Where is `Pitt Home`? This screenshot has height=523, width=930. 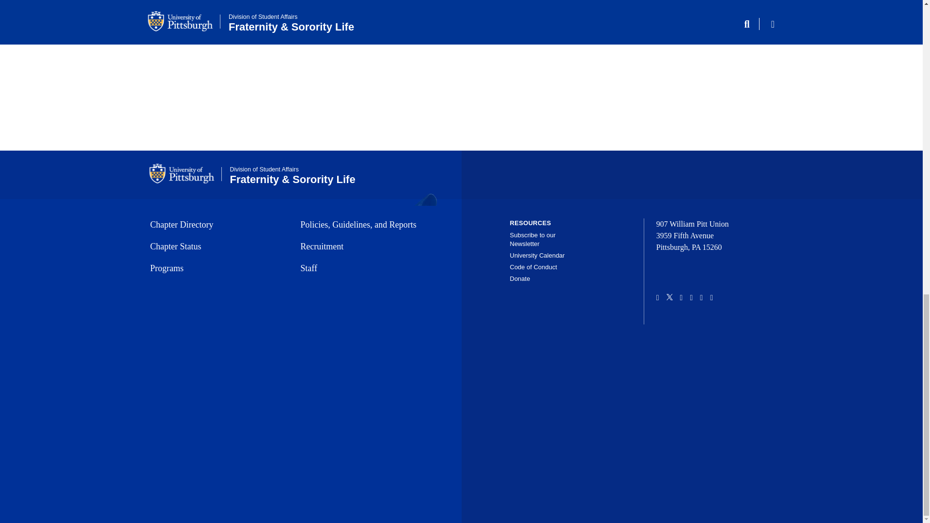
Pitt Home is located at coordinates (185, 174).